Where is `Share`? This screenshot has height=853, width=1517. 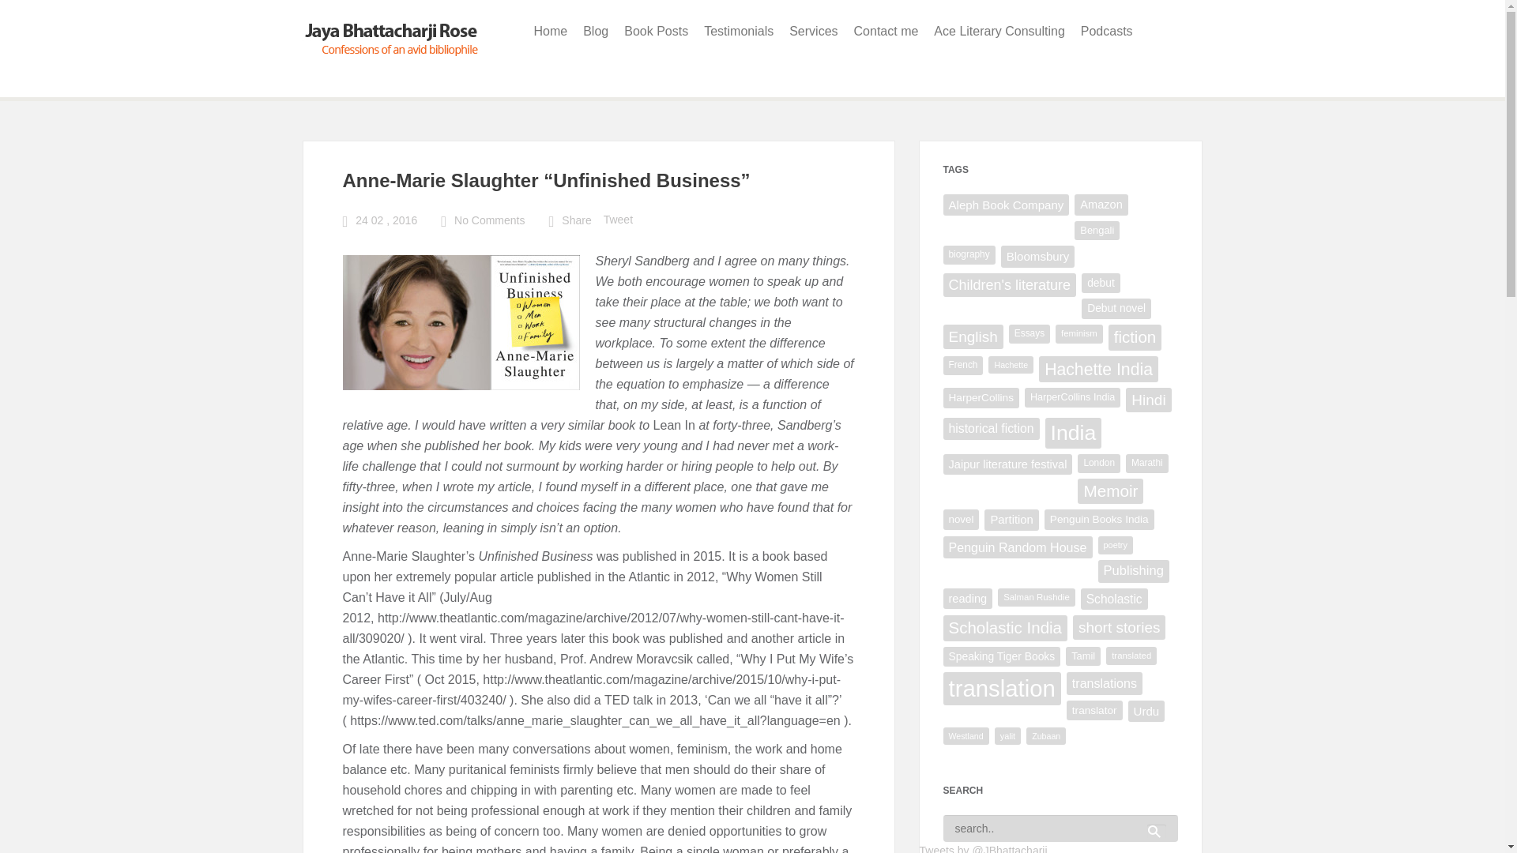 Share is located at coordinates (576, 221).